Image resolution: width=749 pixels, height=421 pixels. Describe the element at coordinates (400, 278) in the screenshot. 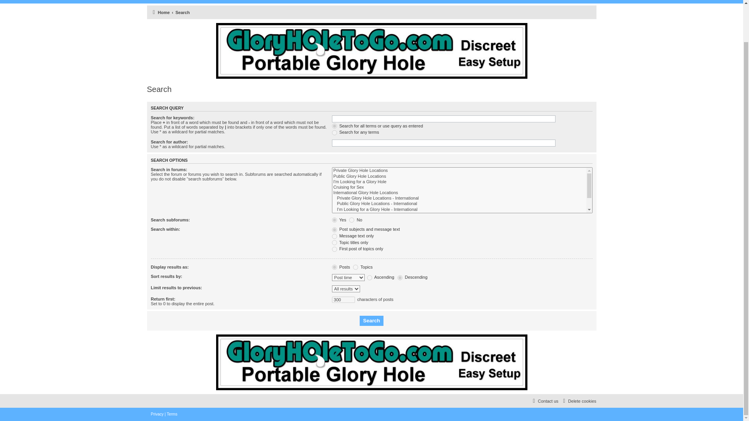

I see `d` at that location.